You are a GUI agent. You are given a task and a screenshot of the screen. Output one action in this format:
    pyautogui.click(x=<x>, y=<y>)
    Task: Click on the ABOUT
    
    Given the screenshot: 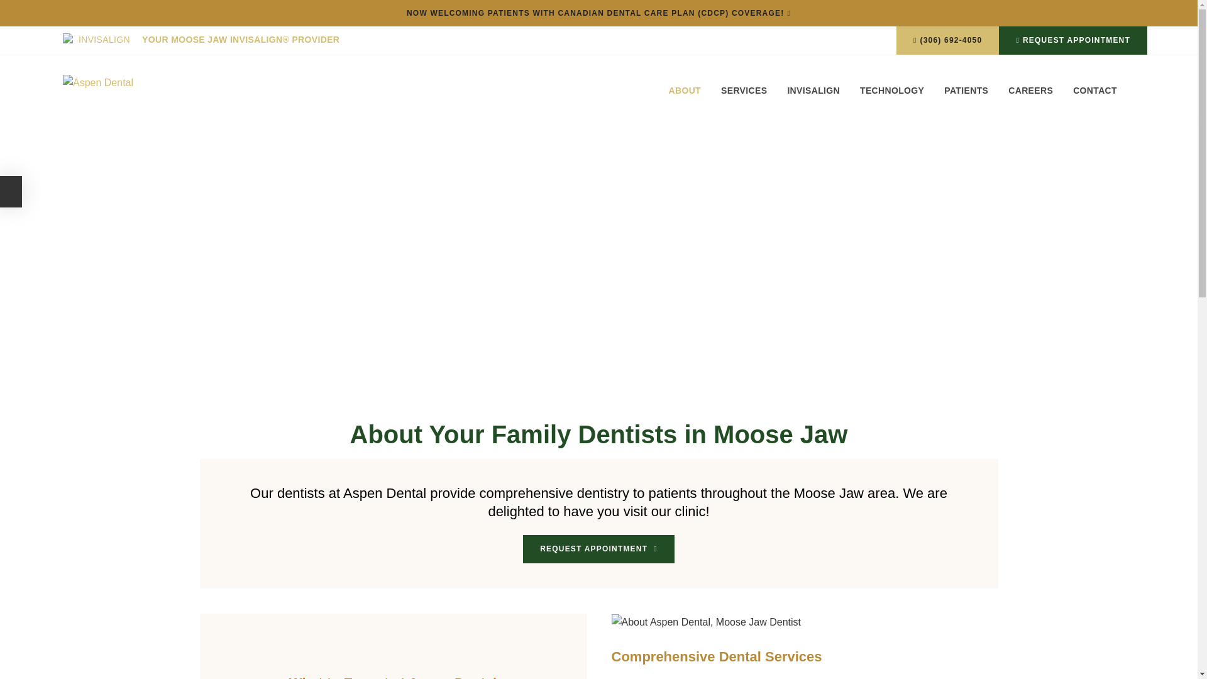 What is the action you would take?
    pyautogui.click(x=689, y=100)
    